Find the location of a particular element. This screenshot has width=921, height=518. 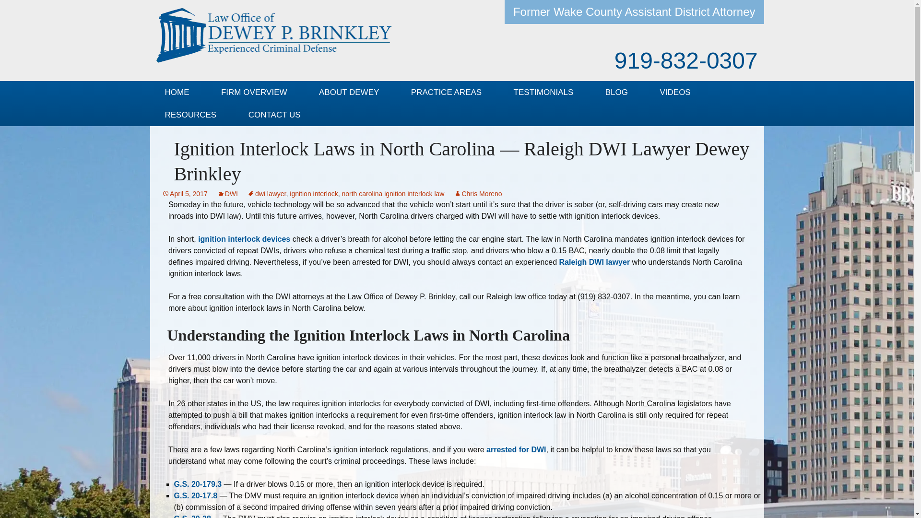

FIRM OVERVIEW is located at coordinates (254, 92).